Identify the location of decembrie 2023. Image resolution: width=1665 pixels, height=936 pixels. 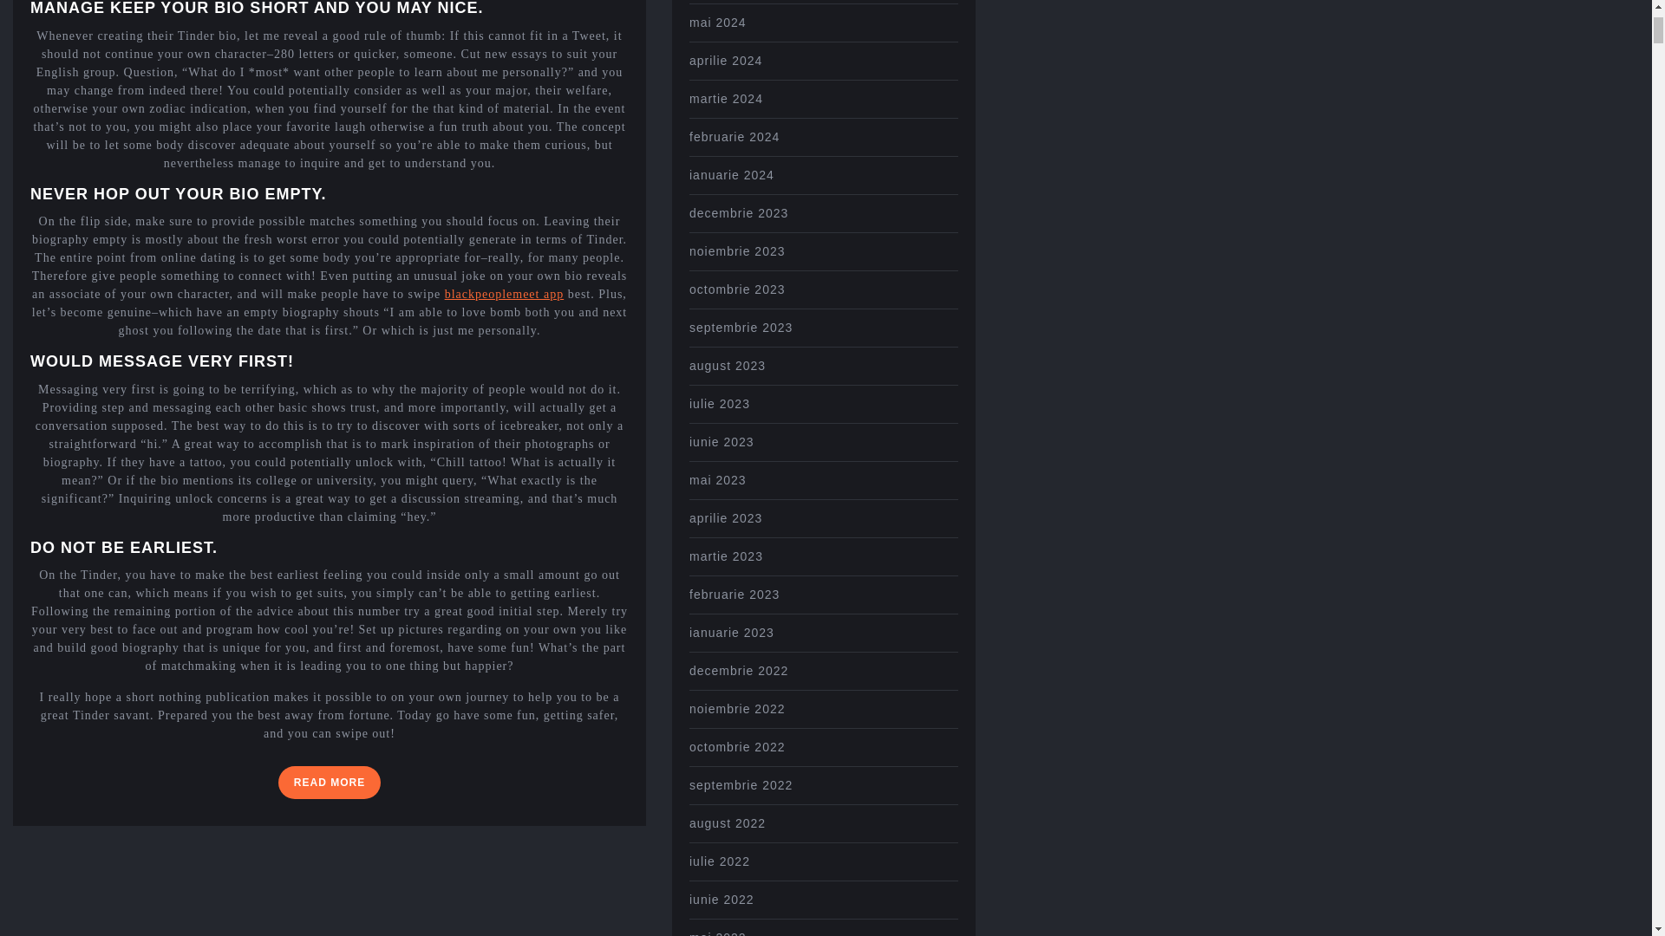
(727, 365).